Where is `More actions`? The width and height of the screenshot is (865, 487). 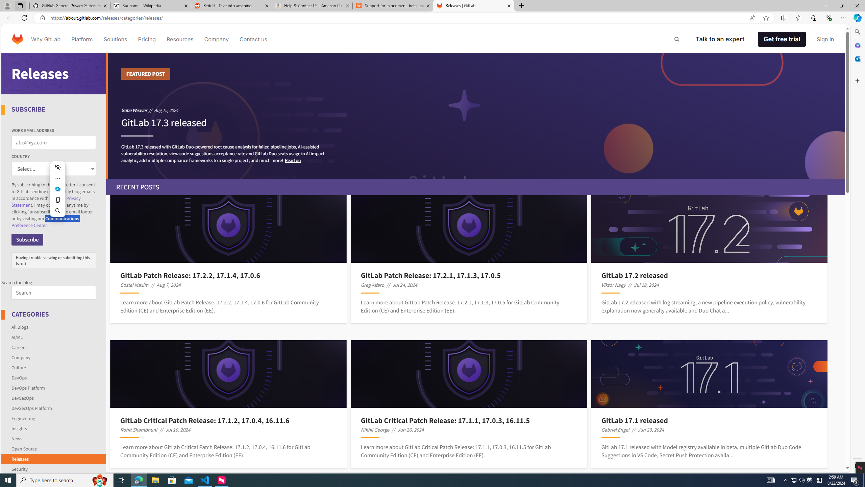
More actions is located at coordinates (57, 178).